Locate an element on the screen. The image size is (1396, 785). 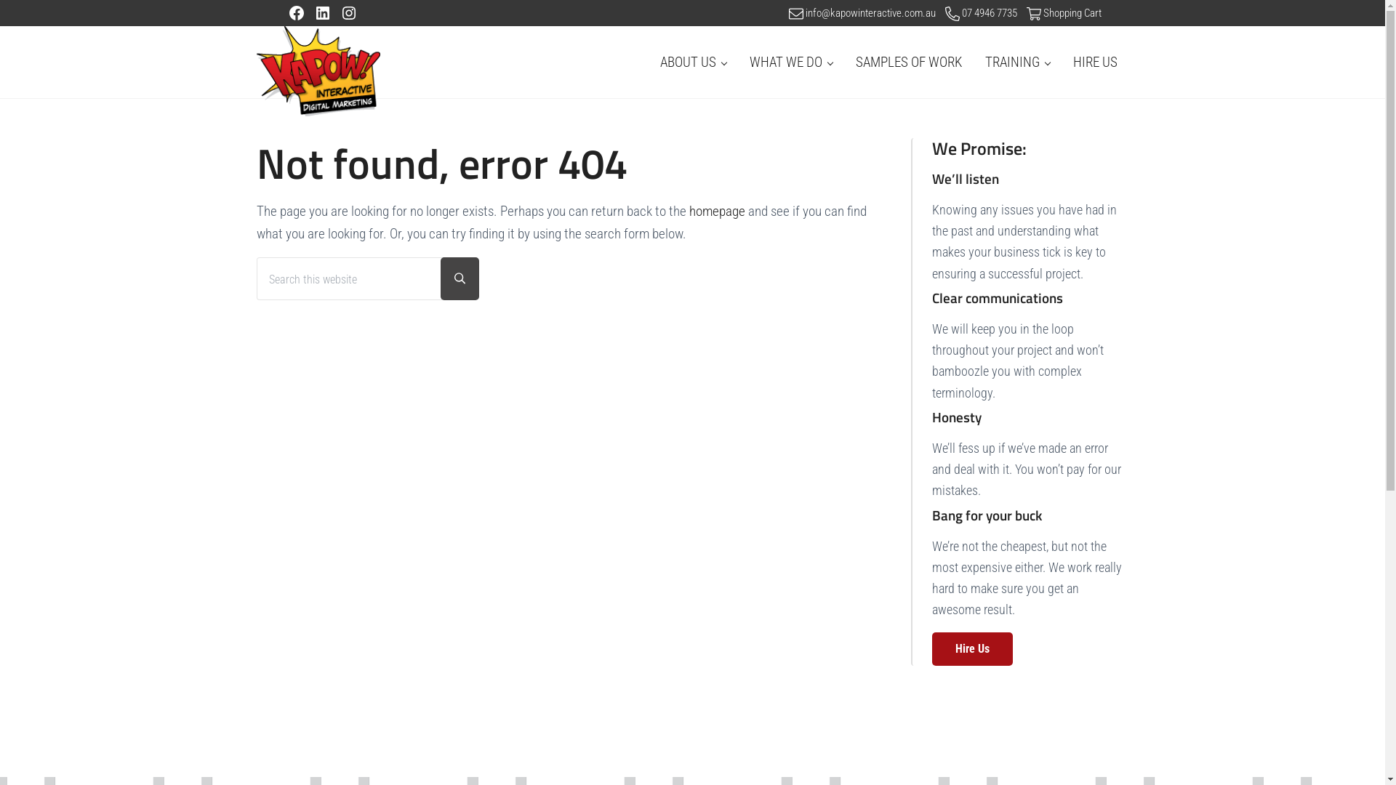
Submit search is located at coordinates (460, 279).